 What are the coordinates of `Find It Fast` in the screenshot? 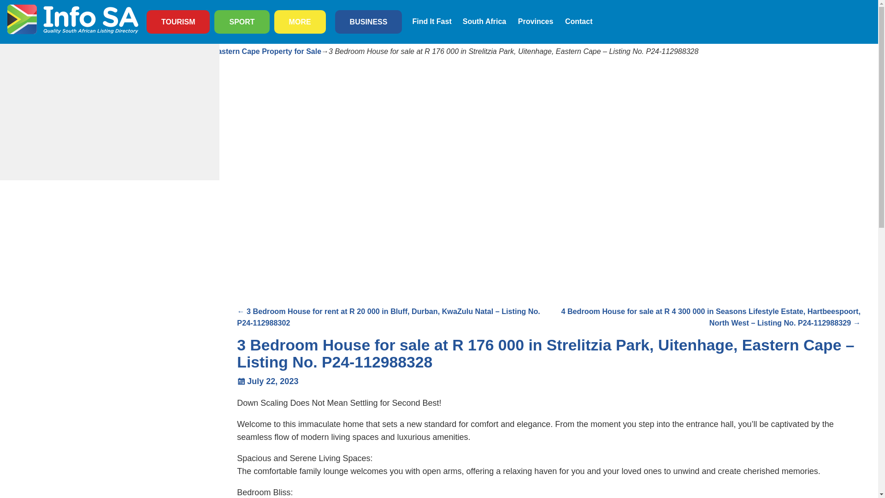 It's located at (431, 21).